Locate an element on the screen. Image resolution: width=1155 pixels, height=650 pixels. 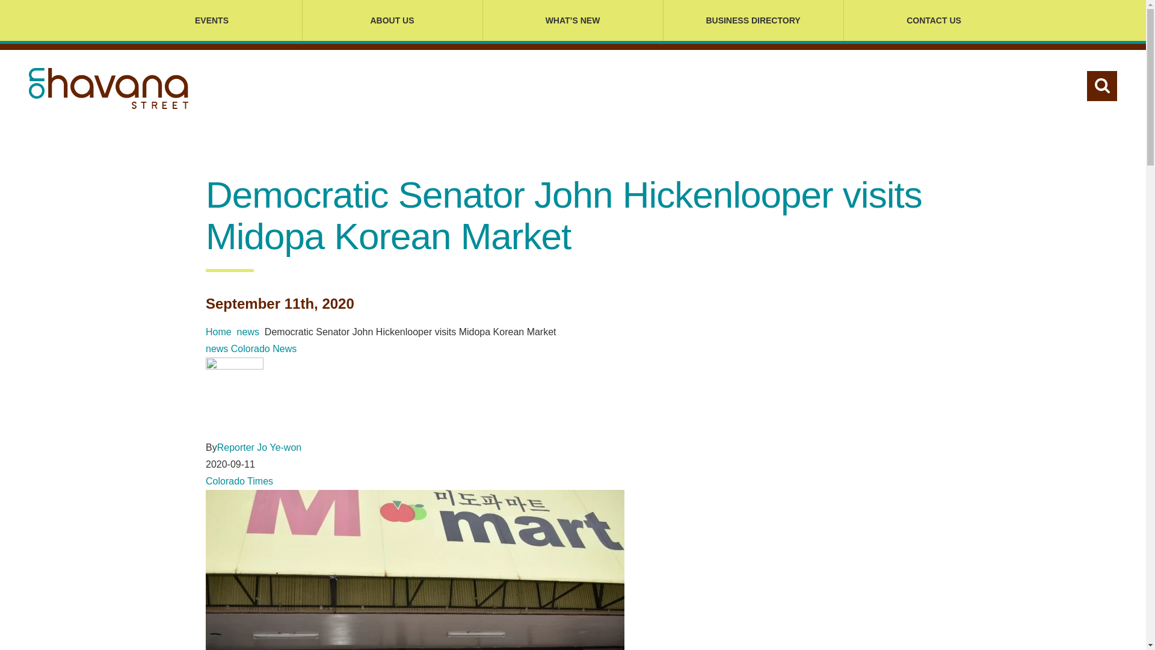
Home is located at coordinates (218, 332).